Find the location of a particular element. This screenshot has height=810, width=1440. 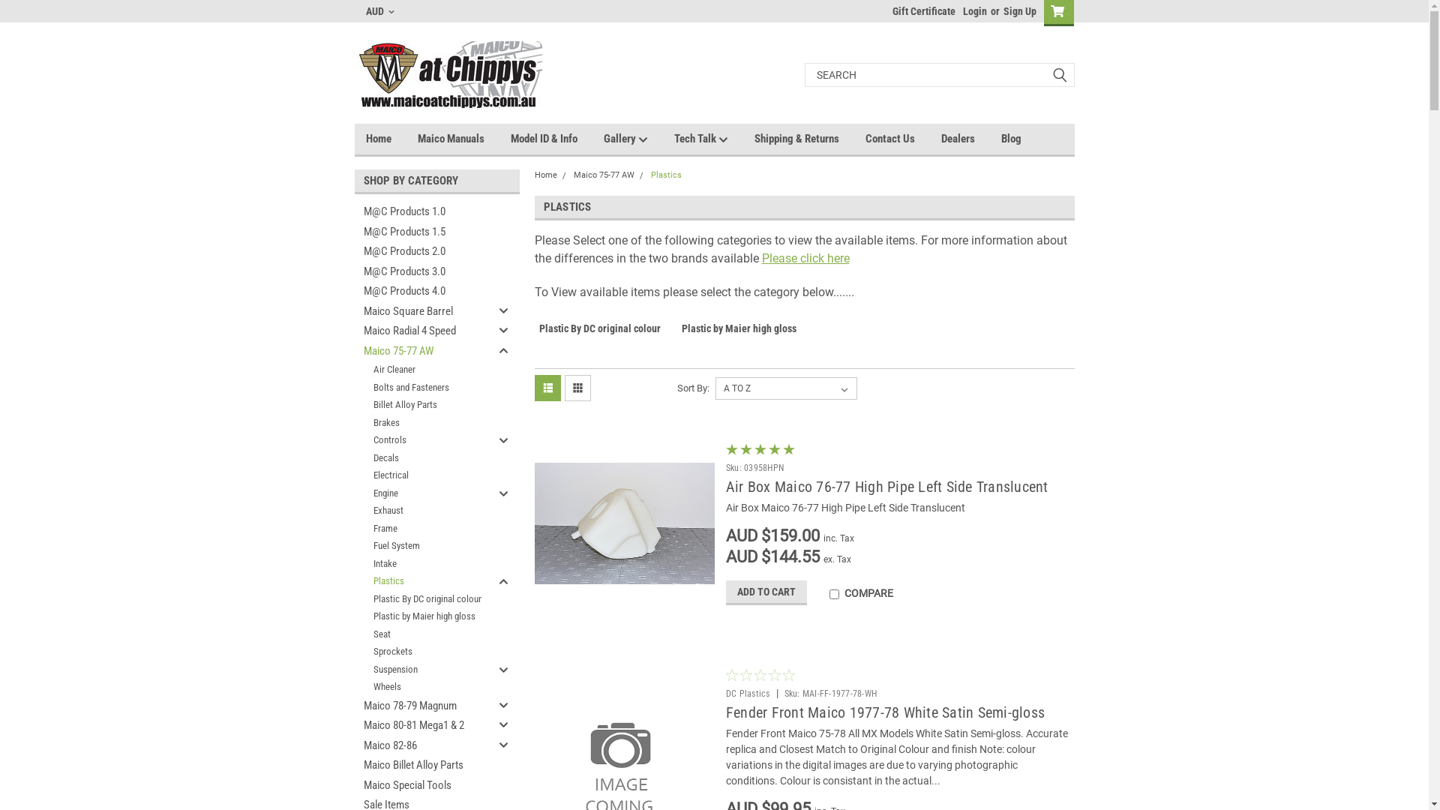

Suspension is located at coordinates (424, 669).